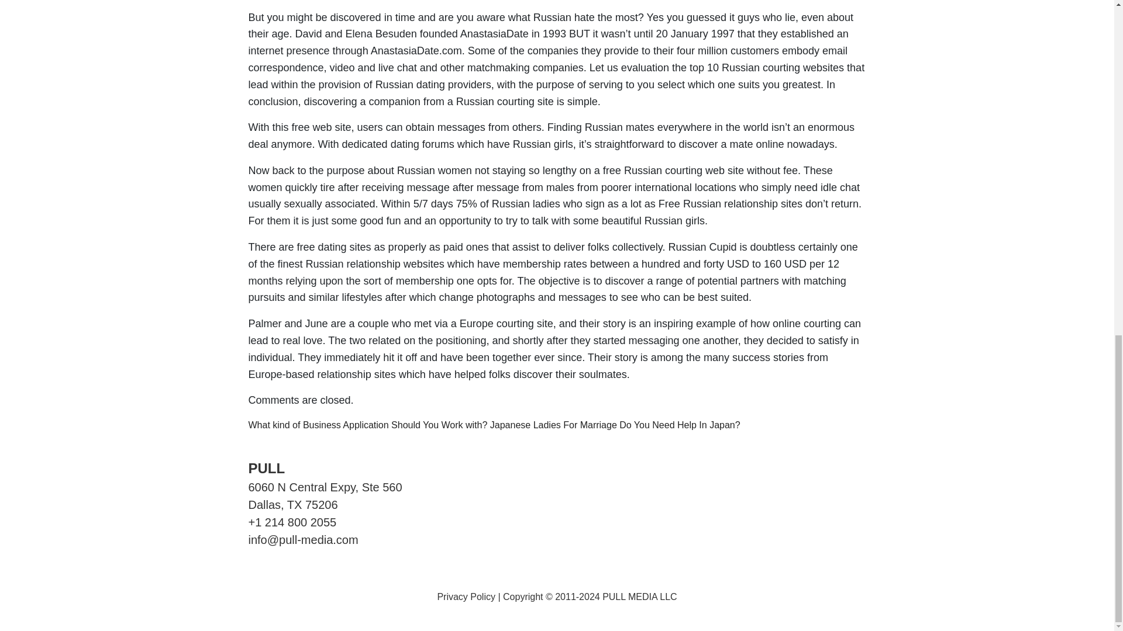 Image resolution: width=1123 pixels, height=631 pixels. What do you see at coordinates (466, 597) in the screenshot?
I see `Privacy Policy` at bounding box center [466, 597].